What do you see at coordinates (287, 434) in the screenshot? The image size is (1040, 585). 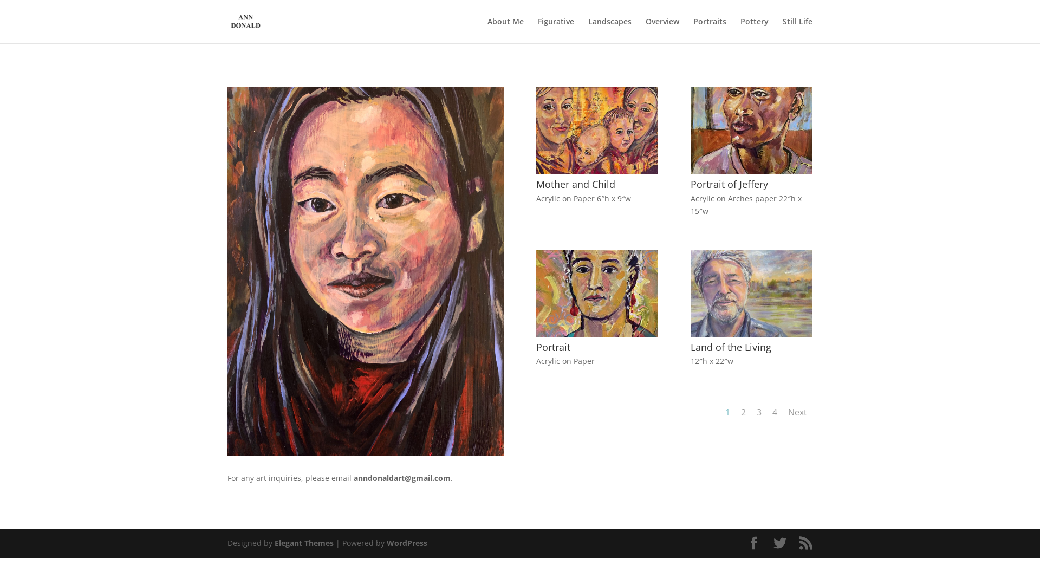 I see `2` at bounding box center [287, 434].